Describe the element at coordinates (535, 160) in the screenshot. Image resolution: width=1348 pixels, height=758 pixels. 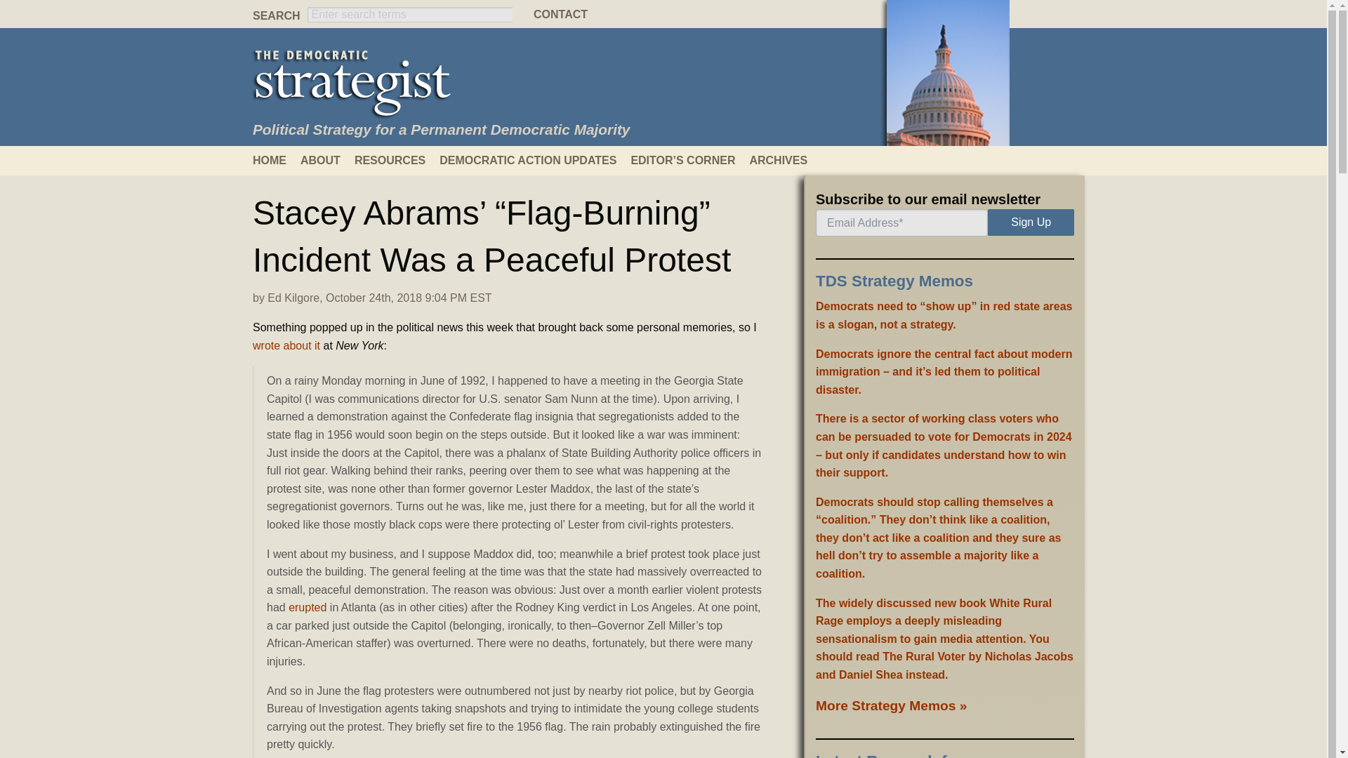
I see `Democratic Action Updates` at that location.